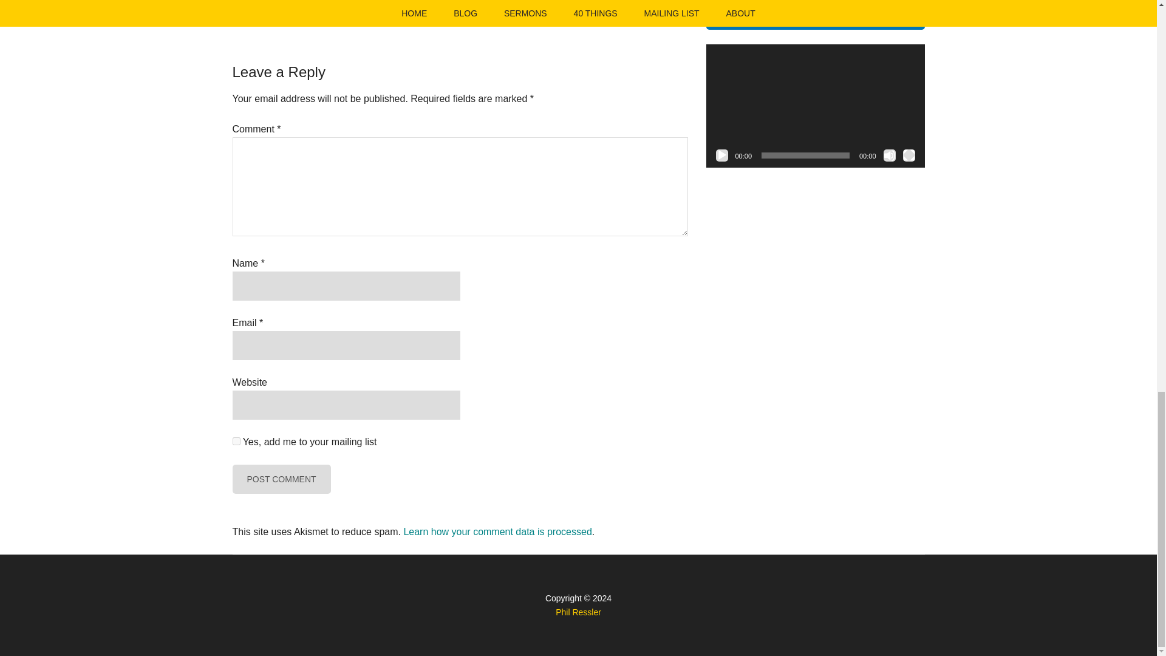 This screenshot has height=656, width=1166. What do you see at coordinates (236, 441) in the screenshot?
I see `1` at bounding box center [236, 441].